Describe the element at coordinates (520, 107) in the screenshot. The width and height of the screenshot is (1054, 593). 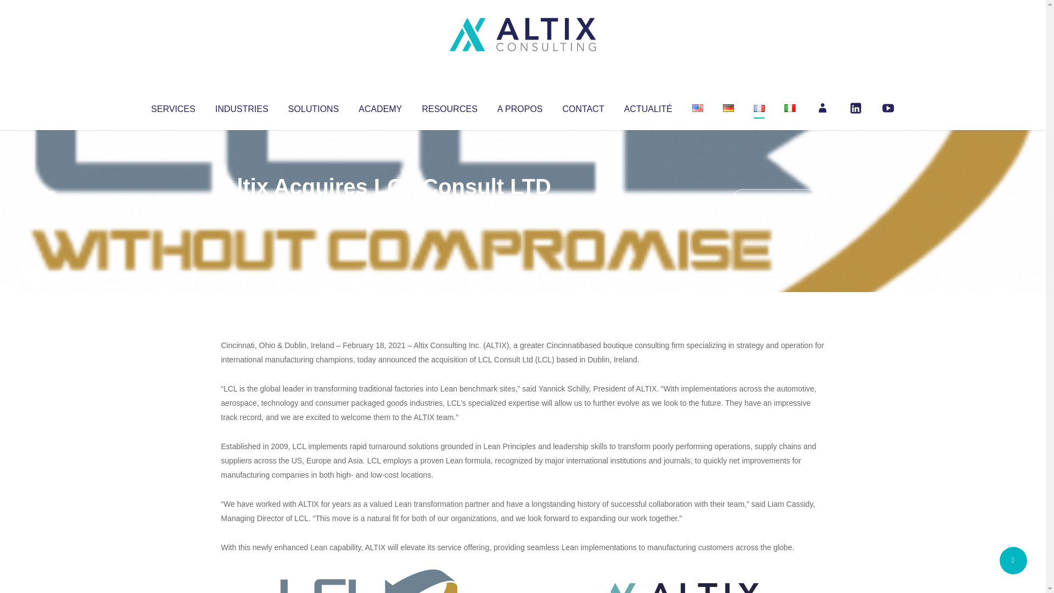
I see `A PROPOS` at that location.